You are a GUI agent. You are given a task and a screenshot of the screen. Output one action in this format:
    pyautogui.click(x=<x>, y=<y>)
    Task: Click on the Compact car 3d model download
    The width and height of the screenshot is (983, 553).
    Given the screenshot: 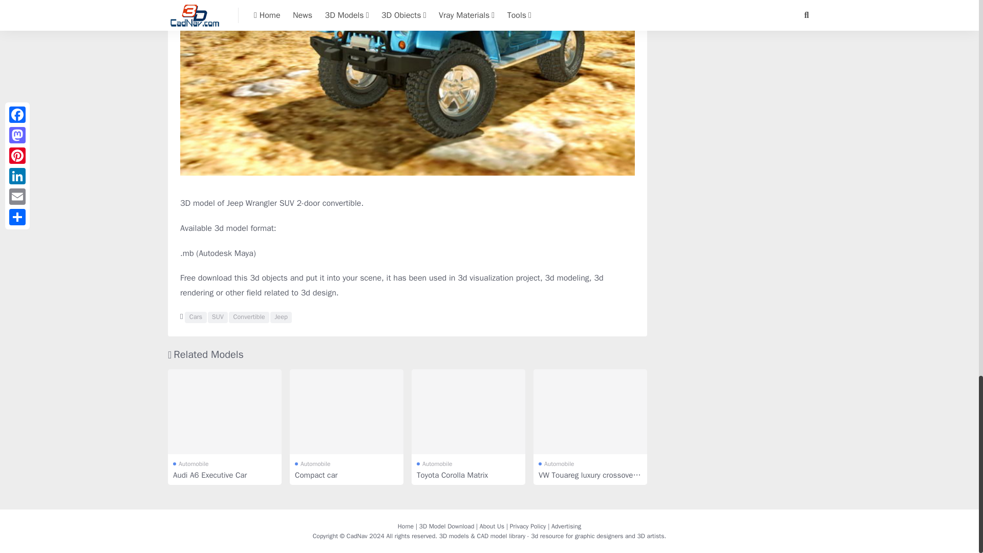 What is the action you would take?
    pyautogui.click(x=346, y=412)
    